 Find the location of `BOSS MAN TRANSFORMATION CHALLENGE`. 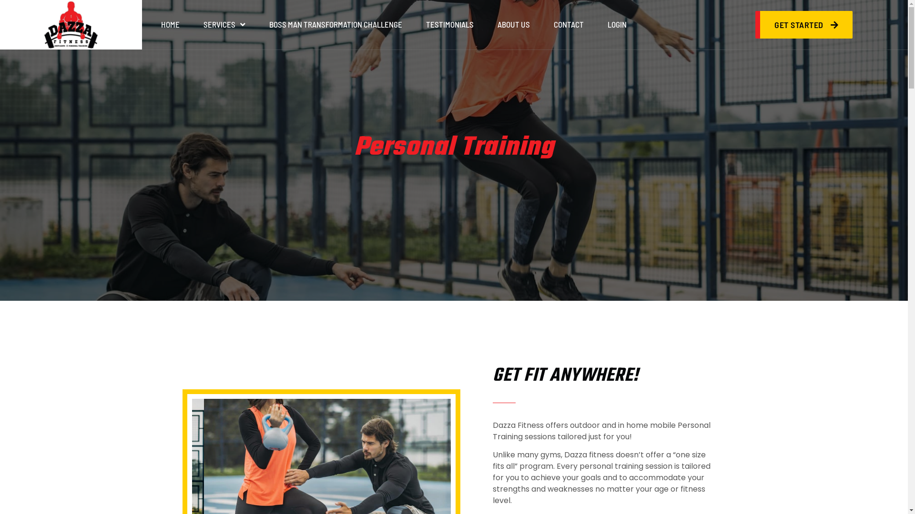

BOSS MAN TRANSFORMATION CHALLENGE is located at coordinates (335, 25).